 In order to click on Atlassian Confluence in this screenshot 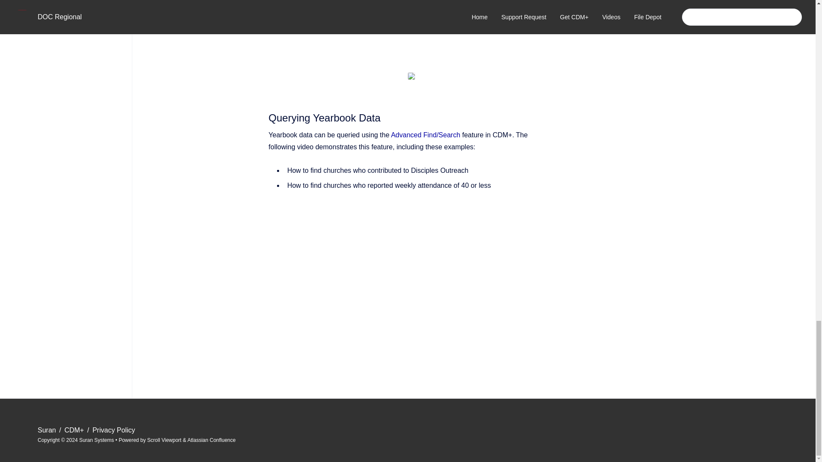, I will do `click(211, 440)`.